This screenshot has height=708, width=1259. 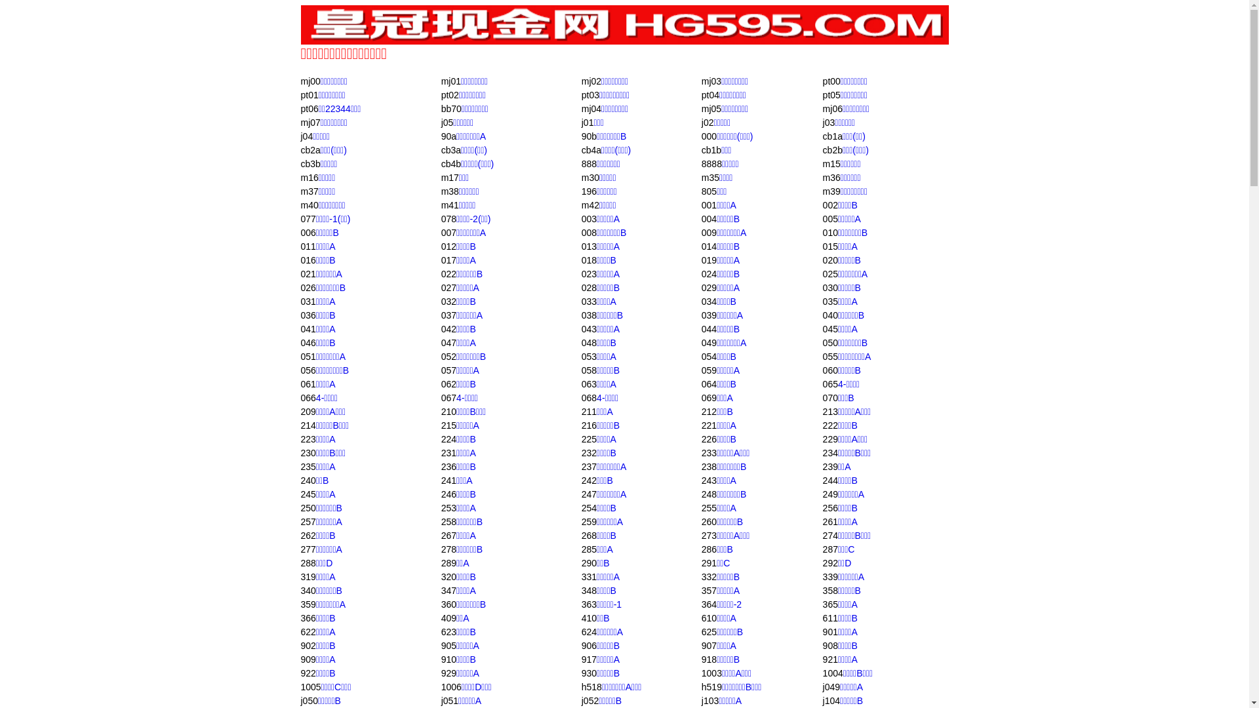 I want to click on 363, so click(x=589, y=604).